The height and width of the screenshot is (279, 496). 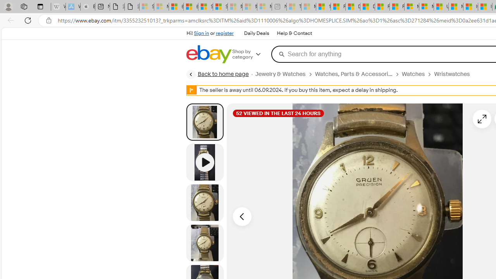 I want to click on Watches, so click(x=413, y=74).